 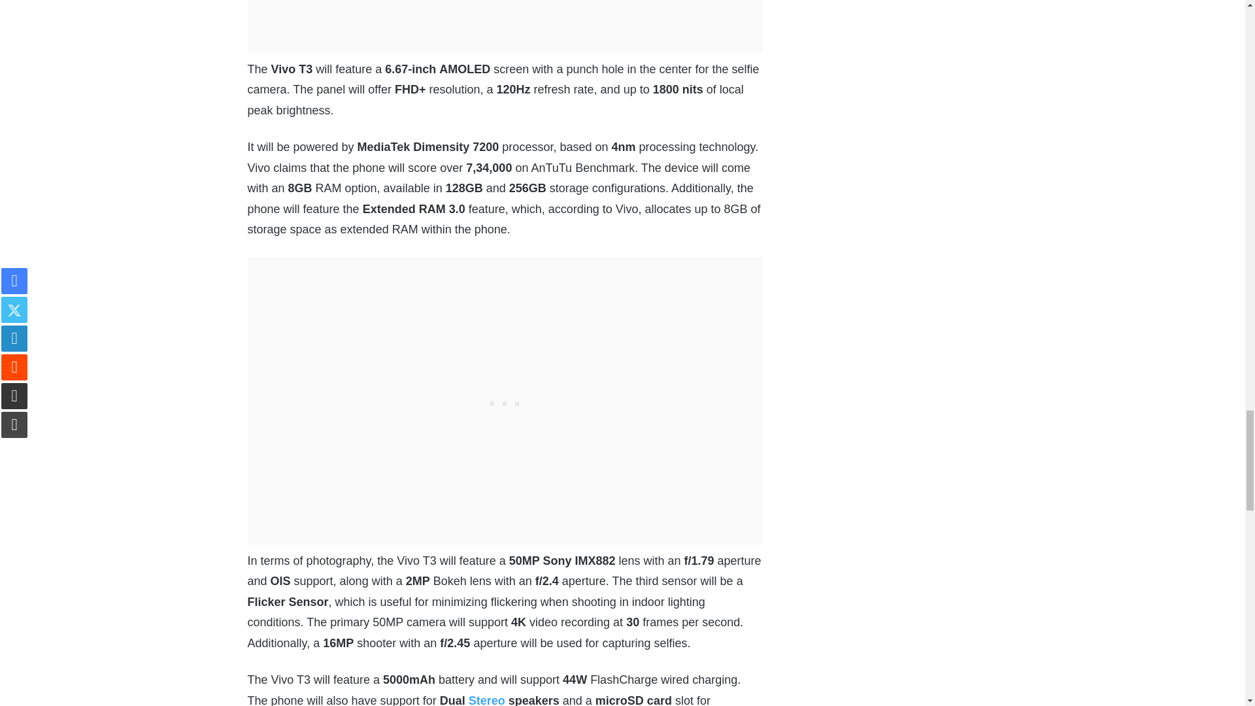 What do you see at coordinates (486, 699) in the screenshot?
I see `Stereo` at bounding box center [486, 699].